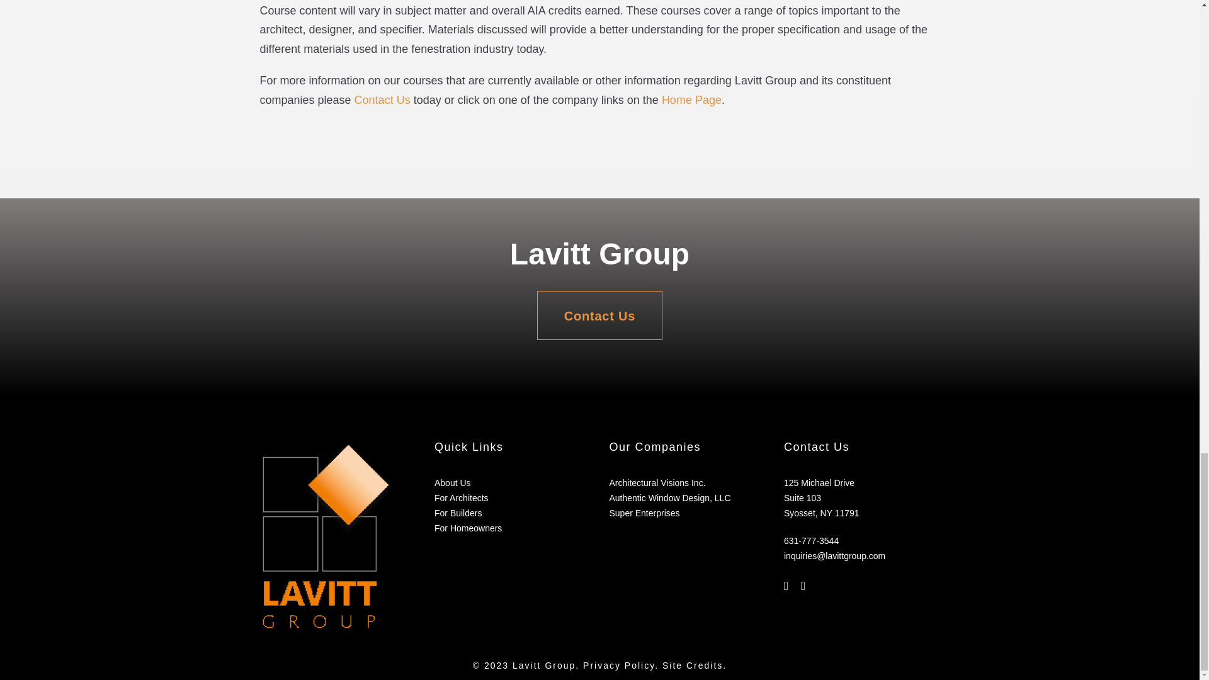  I want to click on Contact Us, so click(382, 99).